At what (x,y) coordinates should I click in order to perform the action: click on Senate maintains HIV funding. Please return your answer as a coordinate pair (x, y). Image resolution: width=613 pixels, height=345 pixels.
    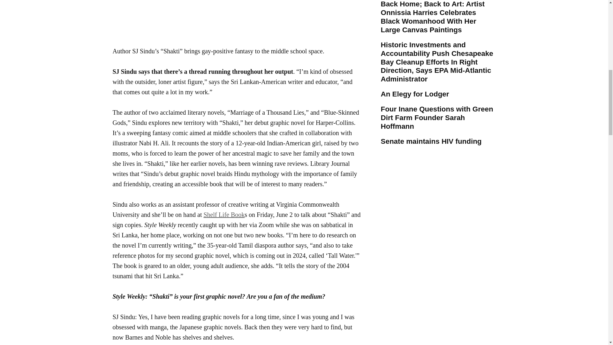
    Looking at the image, I should click on (431, 141).